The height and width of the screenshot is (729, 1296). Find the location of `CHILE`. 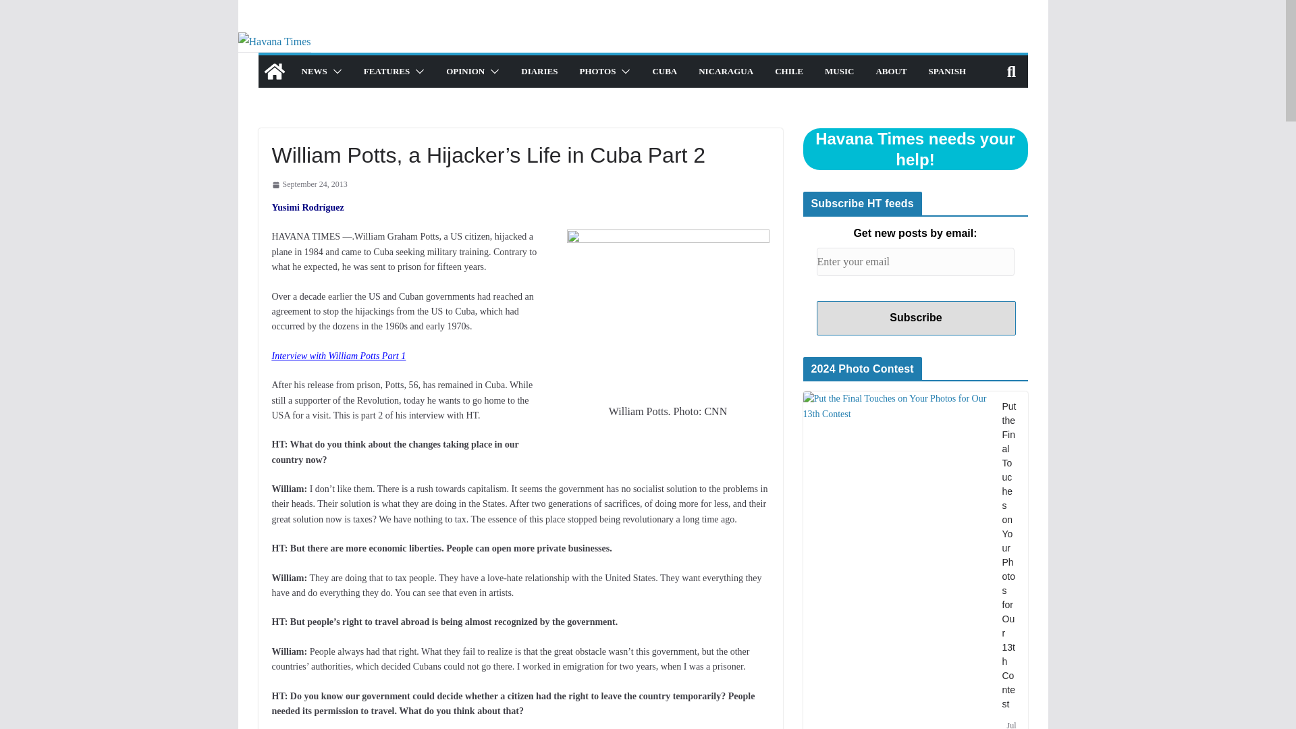

CHILE is located at coordinates (789, 71).